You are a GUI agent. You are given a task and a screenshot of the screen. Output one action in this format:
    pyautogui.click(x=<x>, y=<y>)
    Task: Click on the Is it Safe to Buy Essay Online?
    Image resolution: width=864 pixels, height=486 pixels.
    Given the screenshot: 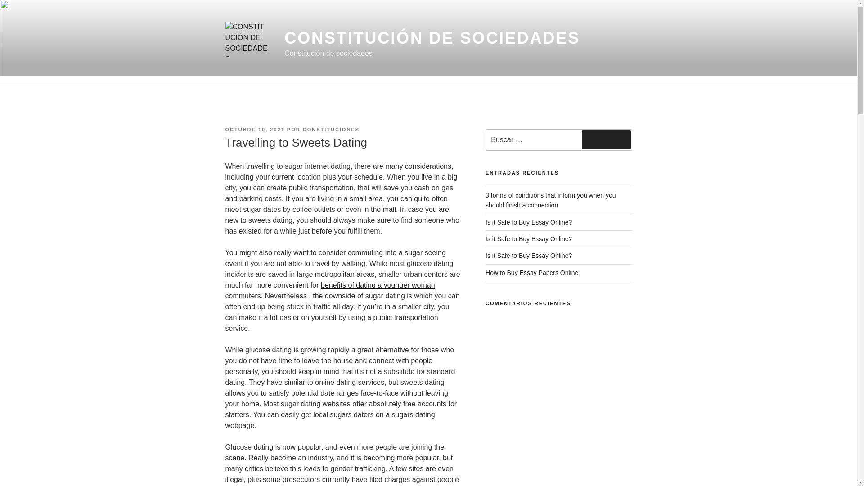 What is the action you would take?
    pyautogui.click(x=529, y=256)
    